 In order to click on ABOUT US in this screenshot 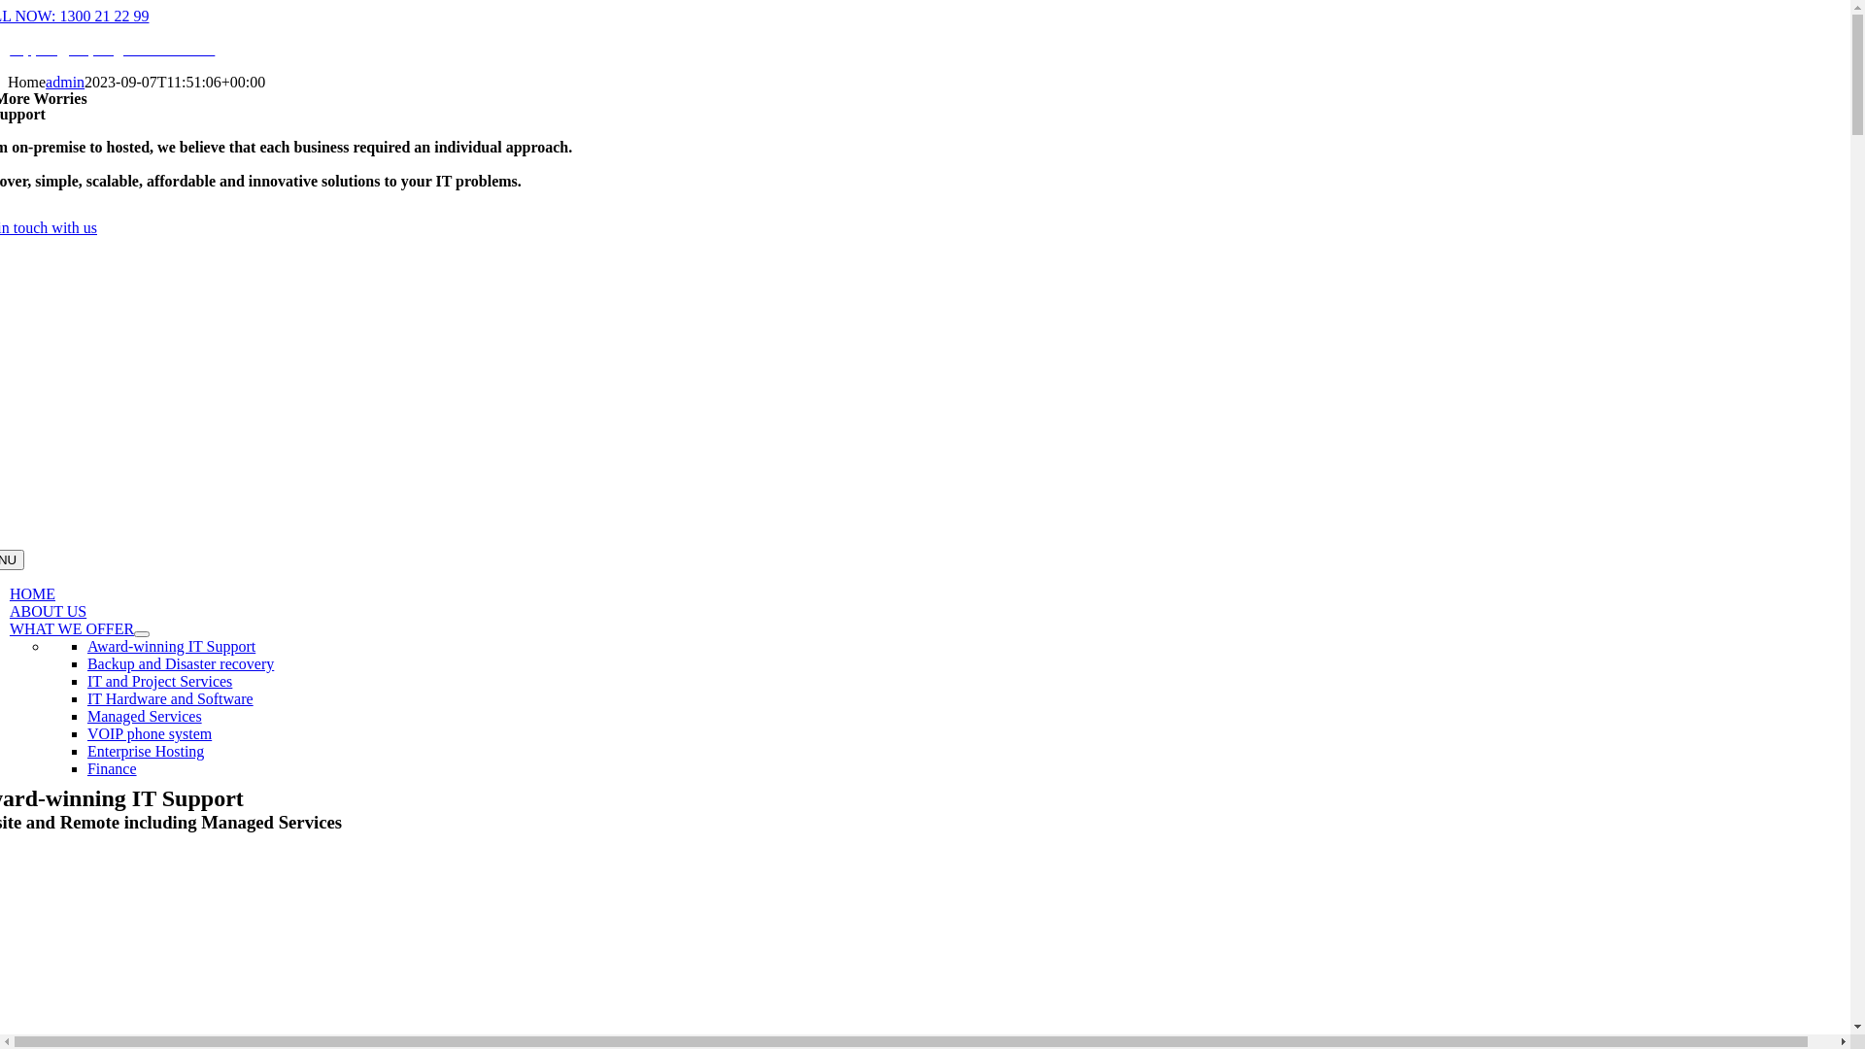, I will do `click(49, 612)`.